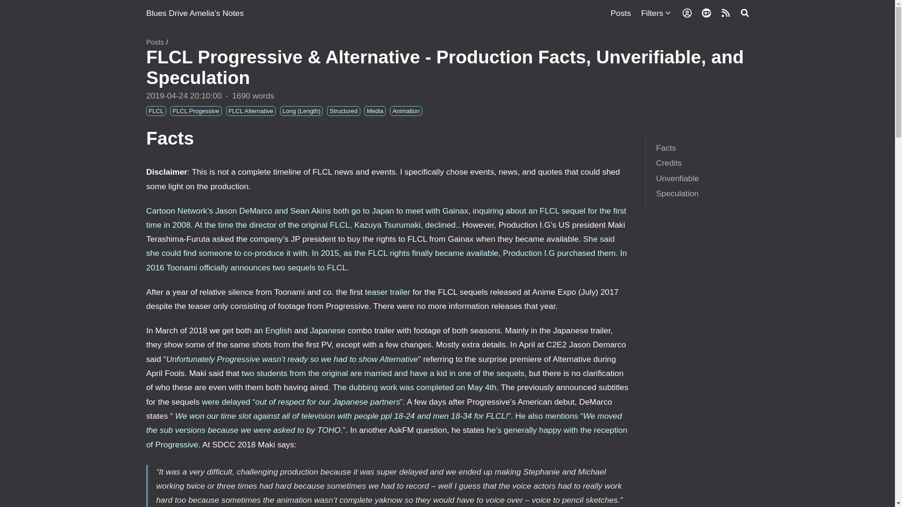 This screenshot has width=902, height=507. I want to click on She said she could find someone to co-produce it with., so click(381, 246).